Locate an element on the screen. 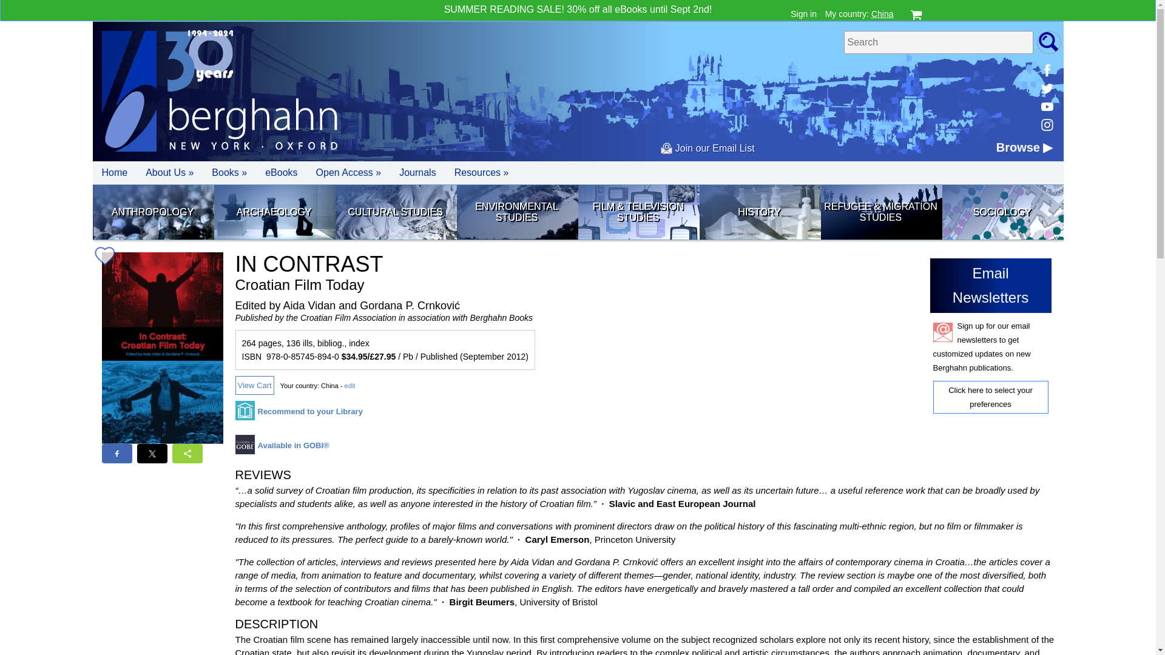 This screenshot has height=655, width=1165. Browse is located at coordinates (1024, 147).